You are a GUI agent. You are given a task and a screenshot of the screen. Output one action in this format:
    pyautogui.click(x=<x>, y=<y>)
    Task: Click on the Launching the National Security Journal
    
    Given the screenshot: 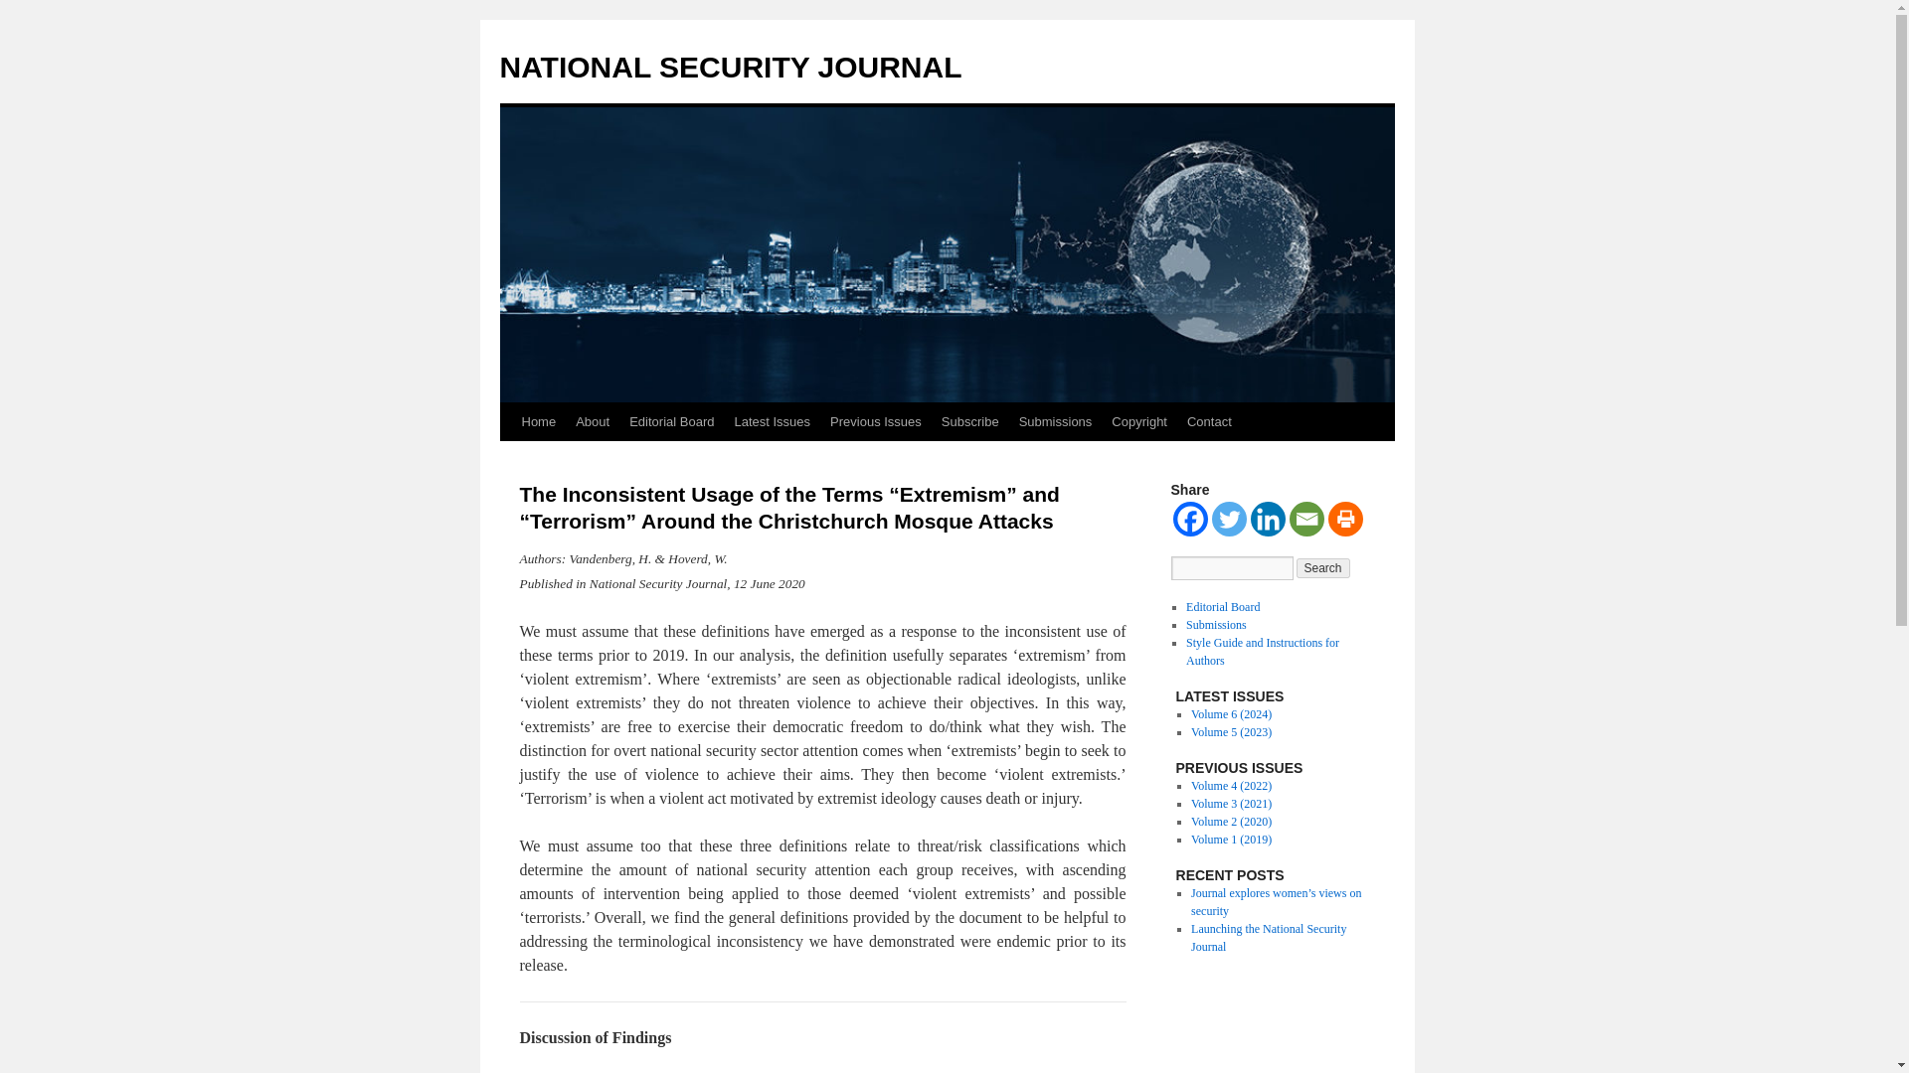 What is the action you would take?
    pyautogui.click(x=1269, y=938)
    